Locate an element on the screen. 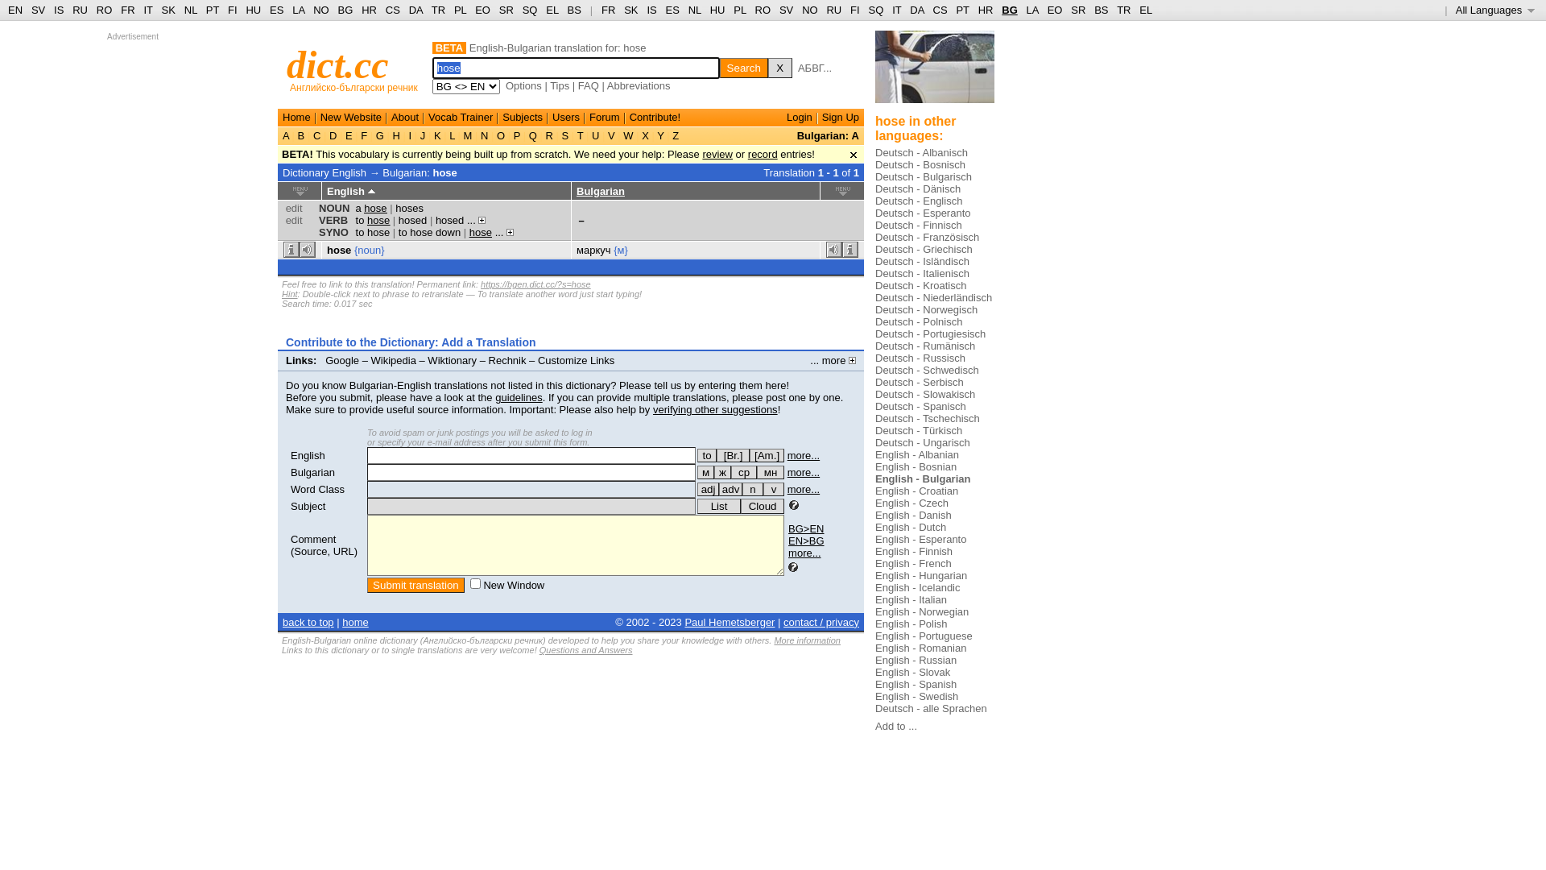 This screenshot has width=1546, height=870. to is located at coordinates (707, 456).